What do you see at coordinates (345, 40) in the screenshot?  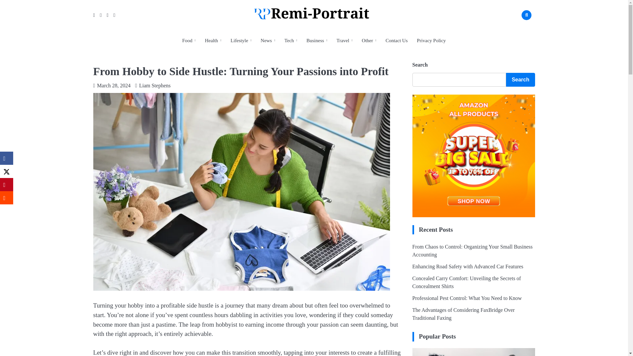 I see `Travel` at bounding box center [345, 40].